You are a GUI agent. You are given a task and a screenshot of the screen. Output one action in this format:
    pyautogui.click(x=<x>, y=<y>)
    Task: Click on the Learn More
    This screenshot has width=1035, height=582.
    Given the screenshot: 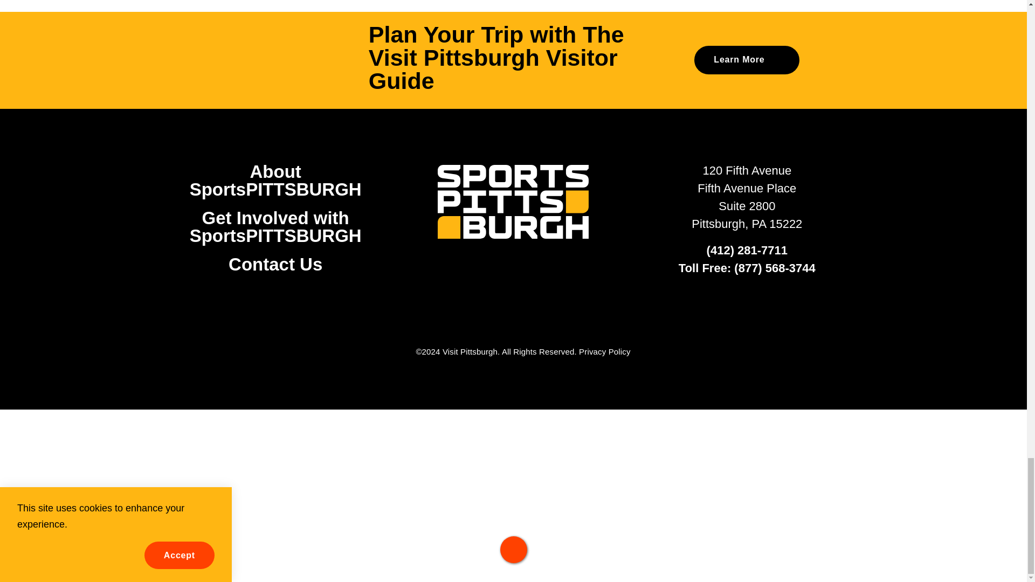 What is the action you would take?
    pyautogui.click(x=747, y=60)
    